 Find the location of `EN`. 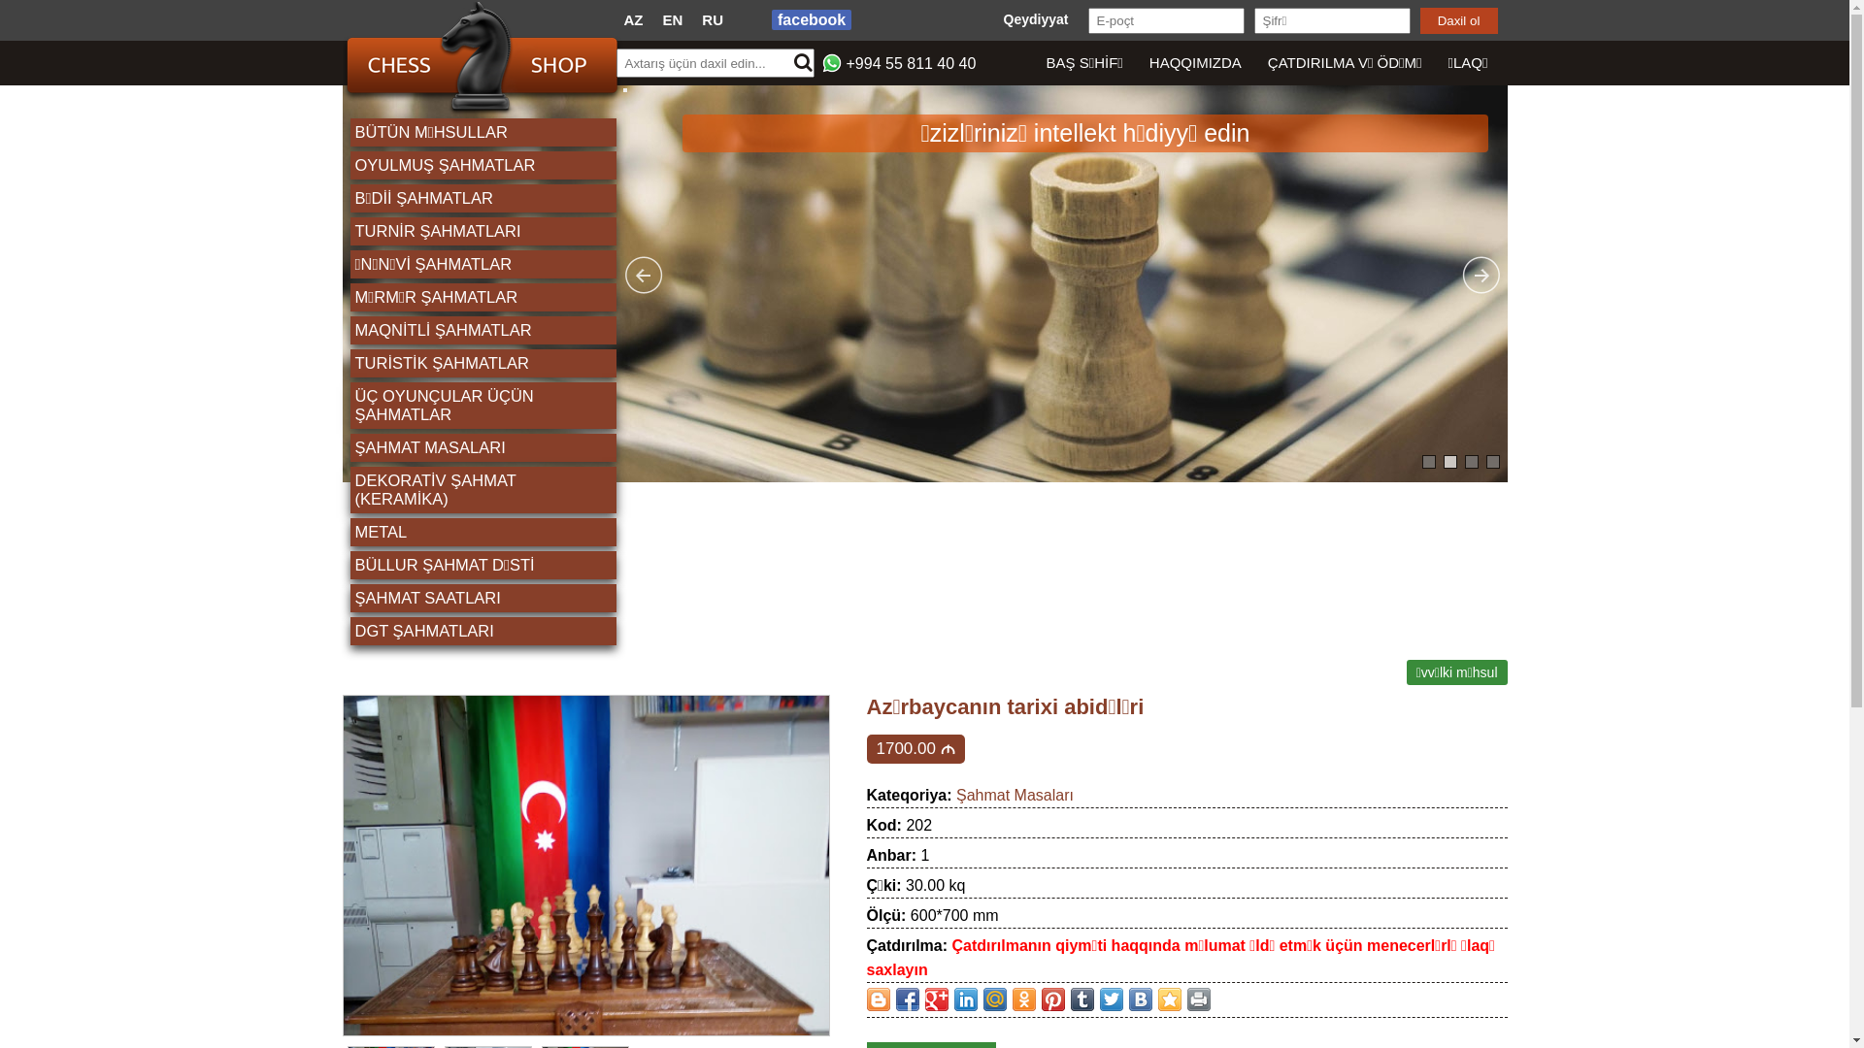

EN is located at coordinates (672, 19).